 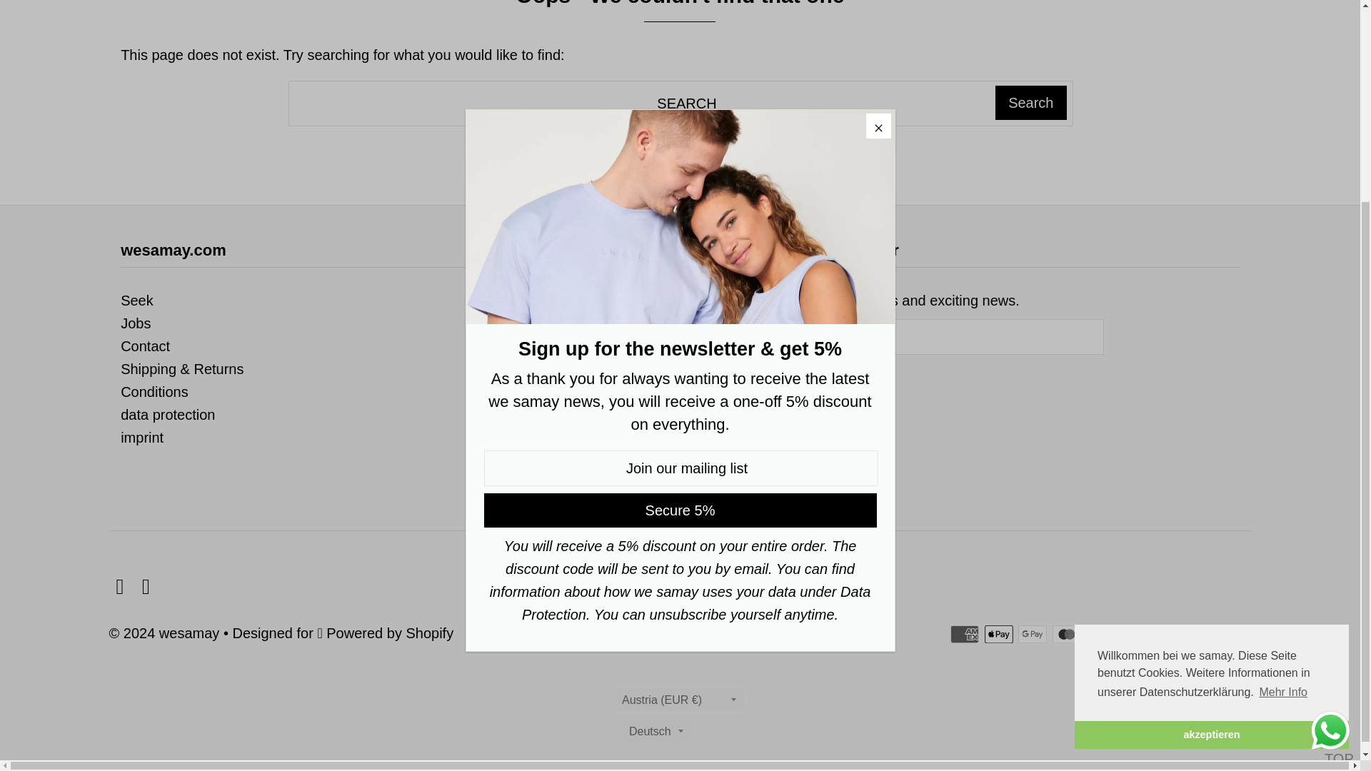 I want to click on TOP, so click(x=1335, y=465).